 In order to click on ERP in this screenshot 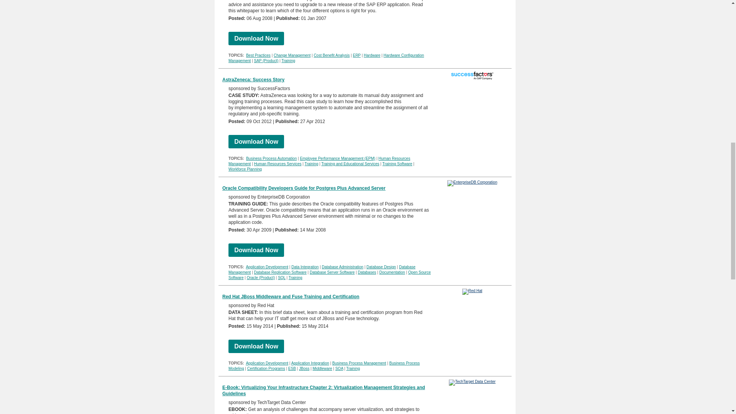, I will do `click(356, 55)`.